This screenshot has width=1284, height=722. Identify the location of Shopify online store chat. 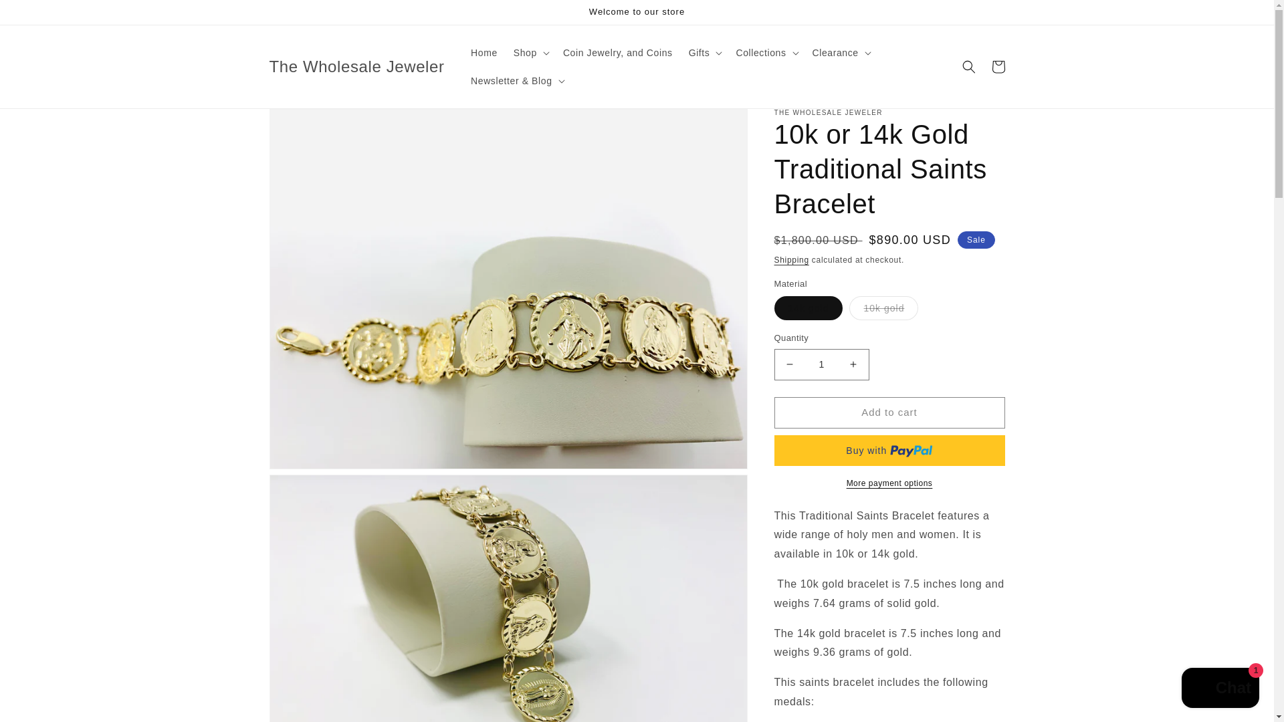
(1220, 689).